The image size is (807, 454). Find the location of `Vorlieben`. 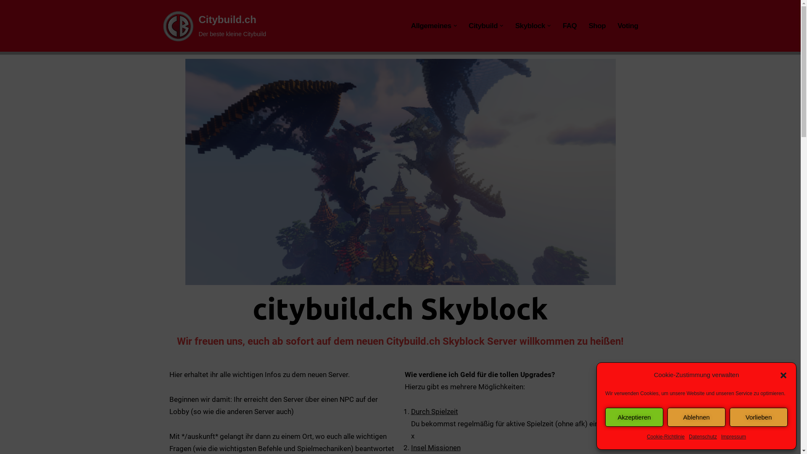

Vorlieben is located at coordinates (759, 417).